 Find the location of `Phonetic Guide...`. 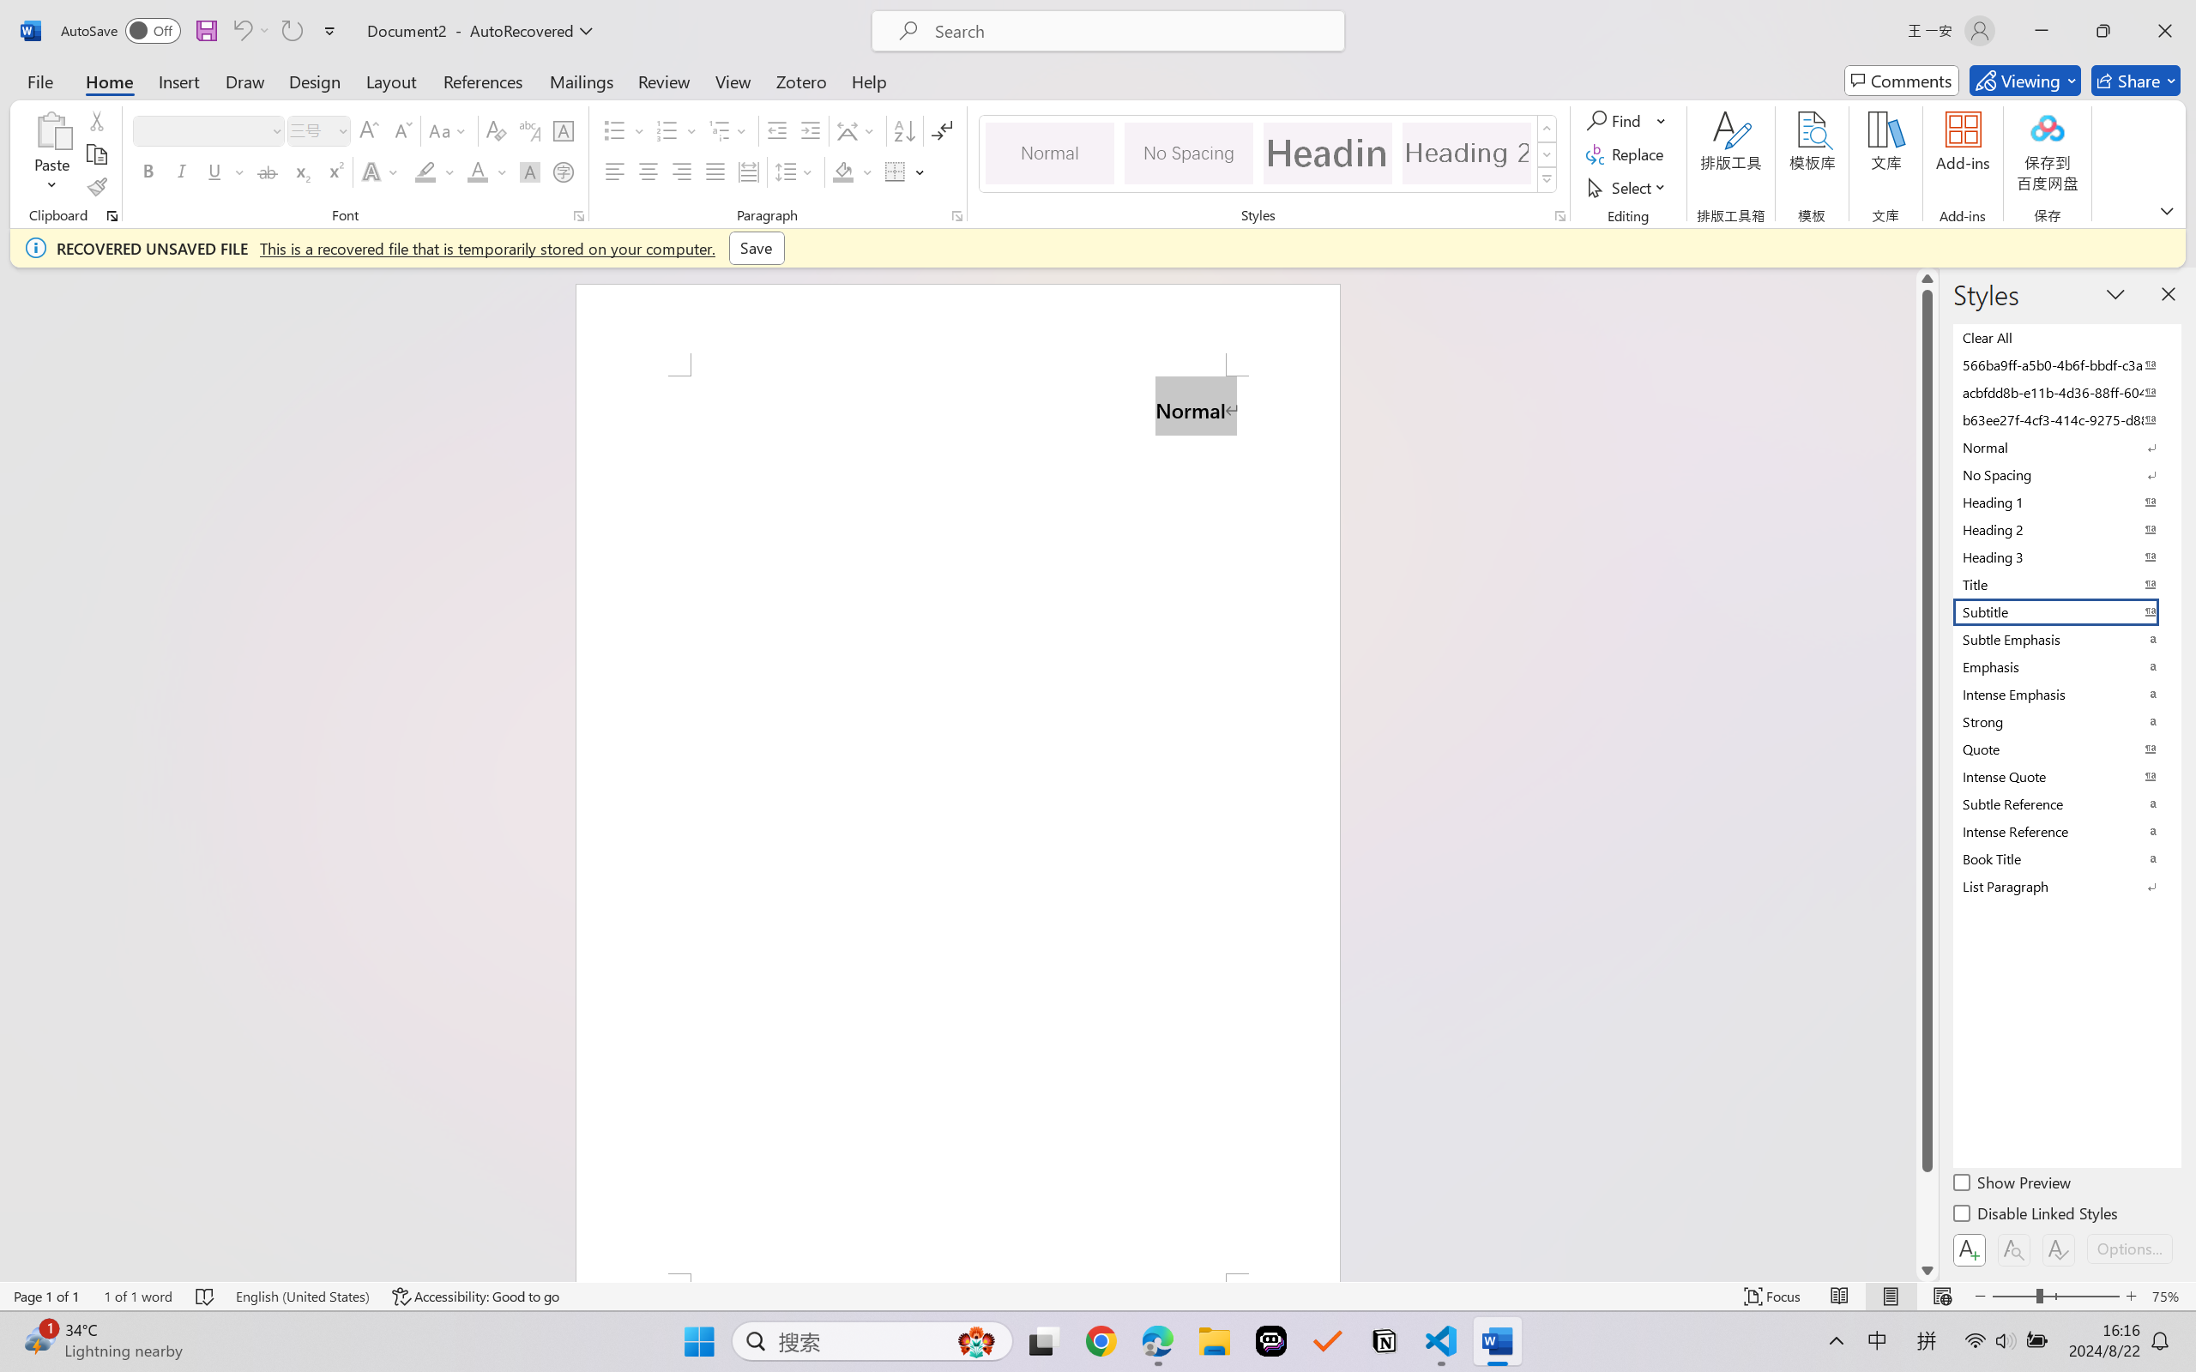

Phonetic Guide... is located at coordinates (528, 130).